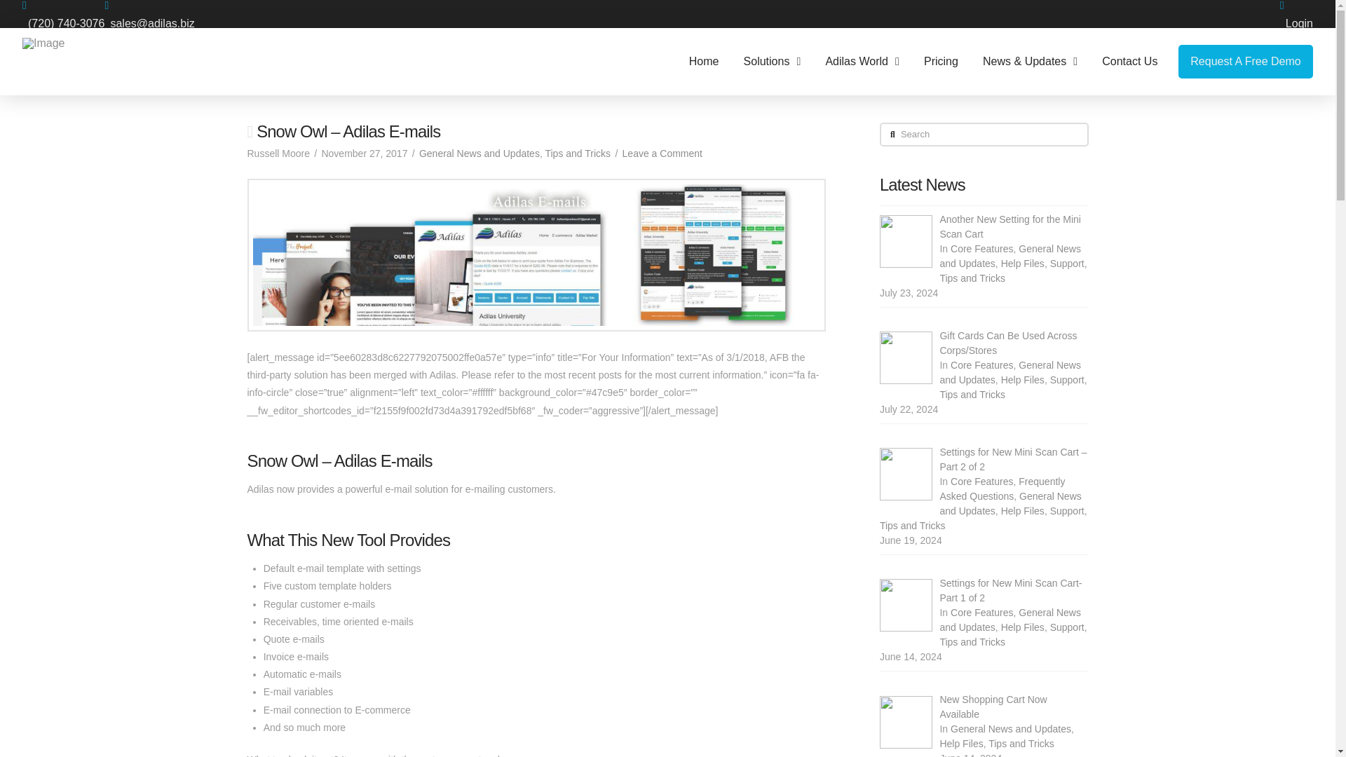  I want to click on General News and Updates, so click(1009, 503).